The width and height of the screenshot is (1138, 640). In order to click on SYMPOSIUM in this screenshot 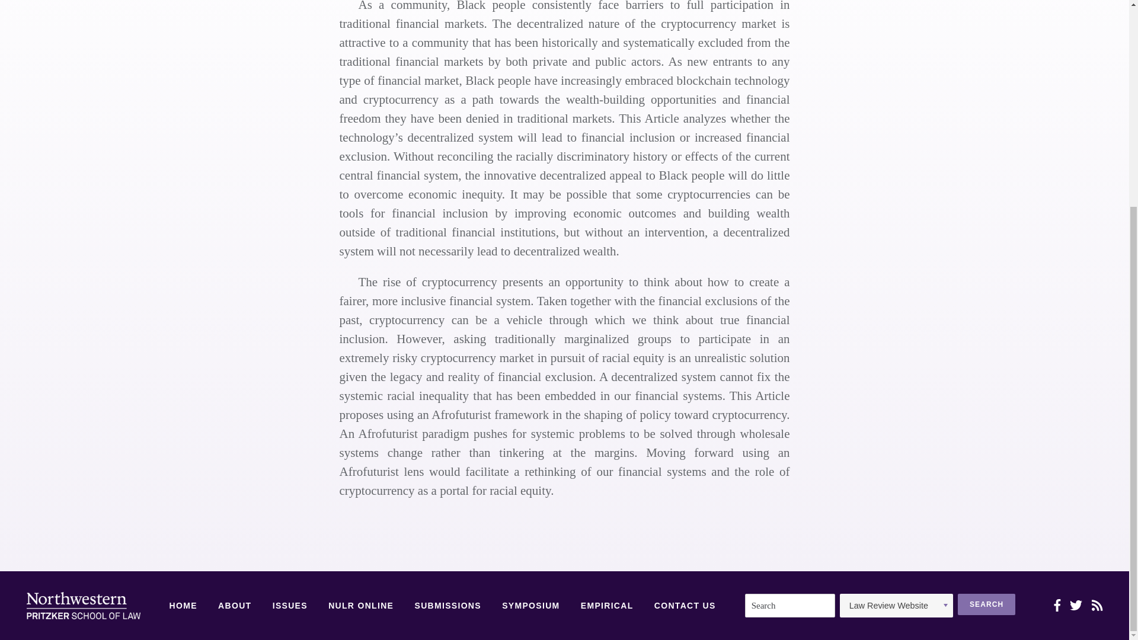, I will do `click(530, 606)`.